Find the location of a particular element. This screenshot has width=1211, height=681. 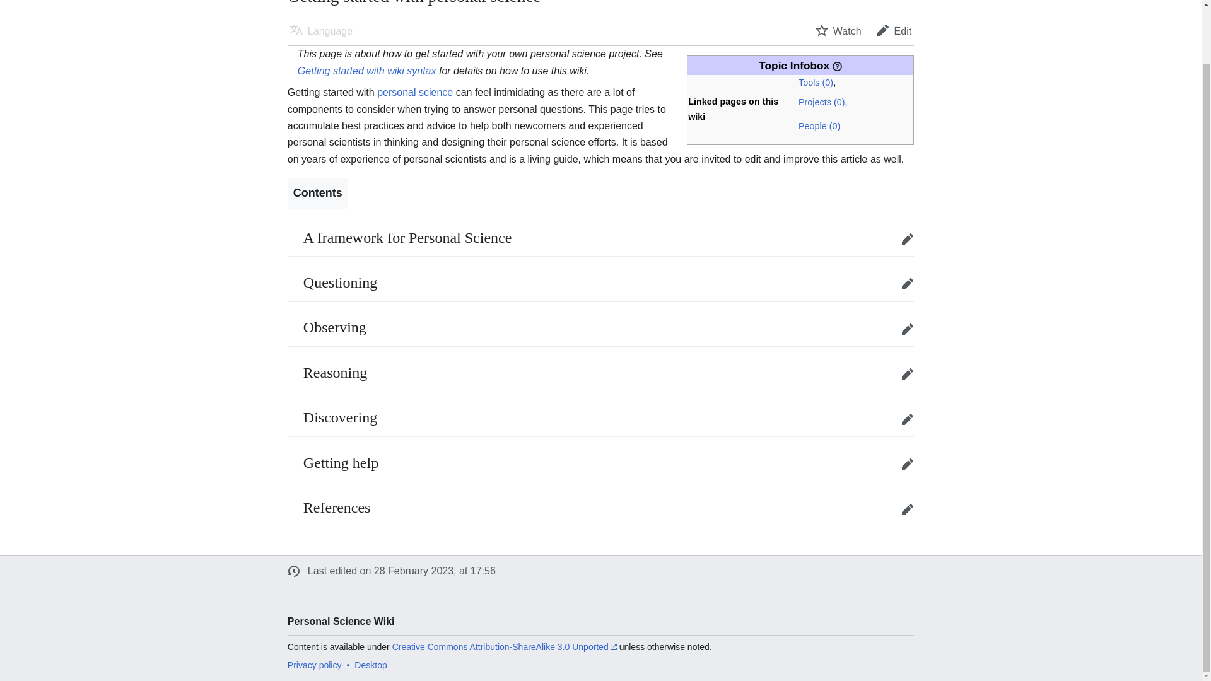

Edit is located at coordinates (894, 30).